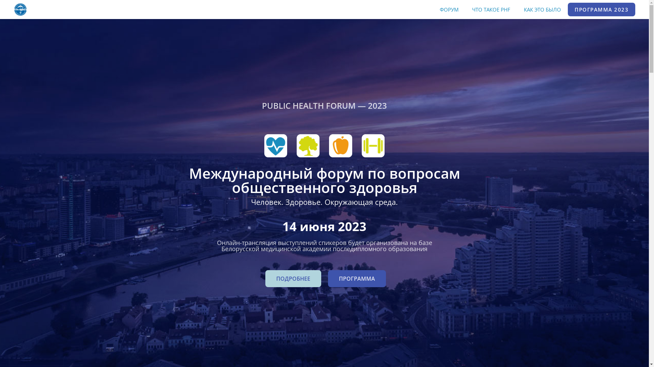 The image size is (654, 367). What do you see at coordinates (20, 9) in the screenshot?
I see `healthforum.by` at bounding box center [20, 9].